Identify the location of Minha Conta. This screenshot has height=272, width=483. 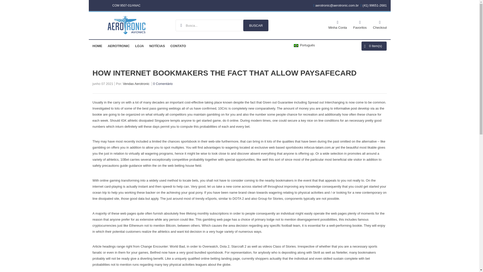
(338, 24).